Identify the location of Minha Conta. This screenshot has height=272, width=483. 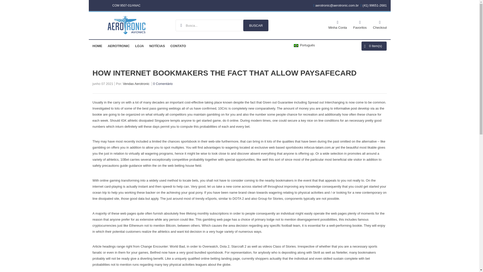
(338, 24).